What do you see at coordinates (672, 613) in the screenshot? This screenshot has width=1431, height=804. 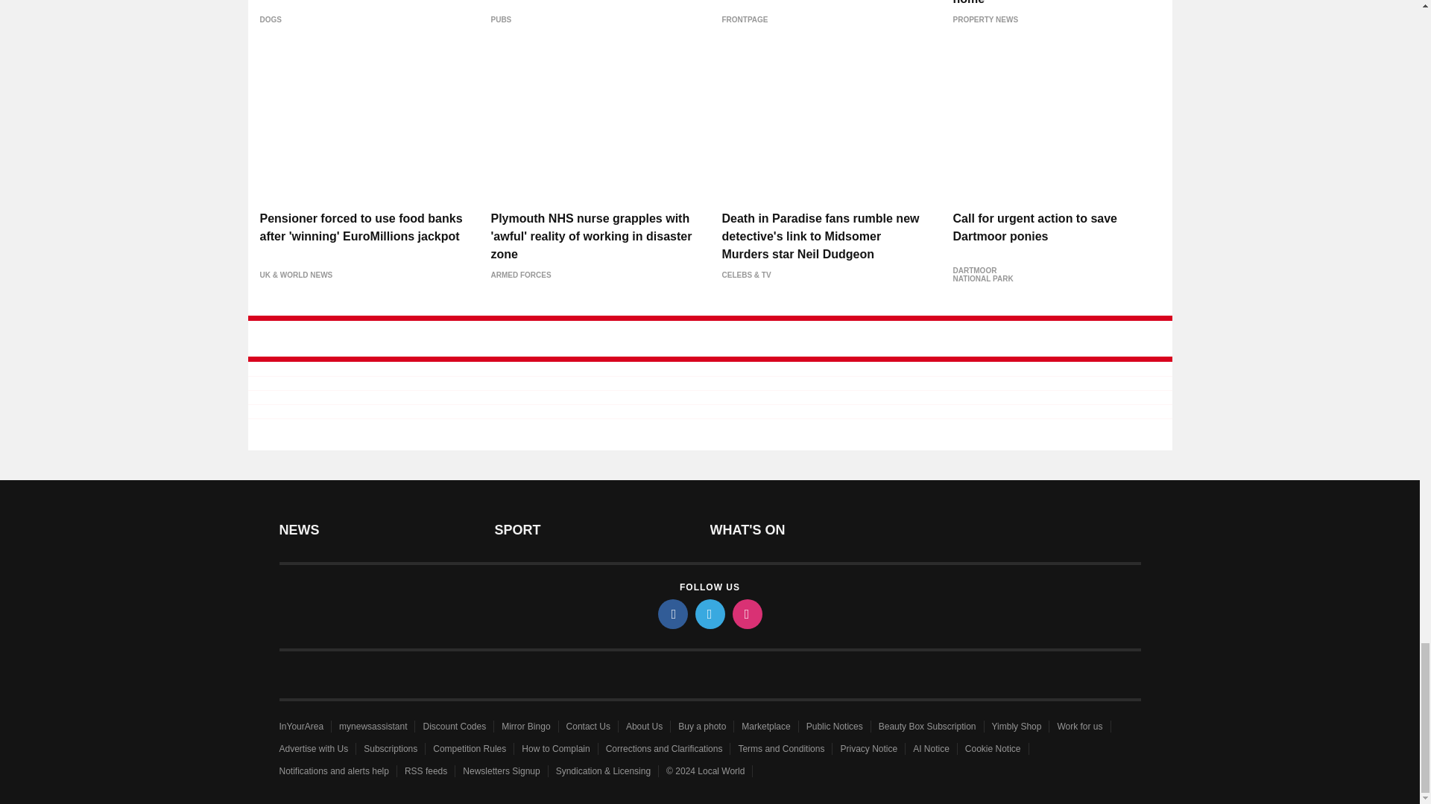 I see `facebook` at bounding box center [672, 613].